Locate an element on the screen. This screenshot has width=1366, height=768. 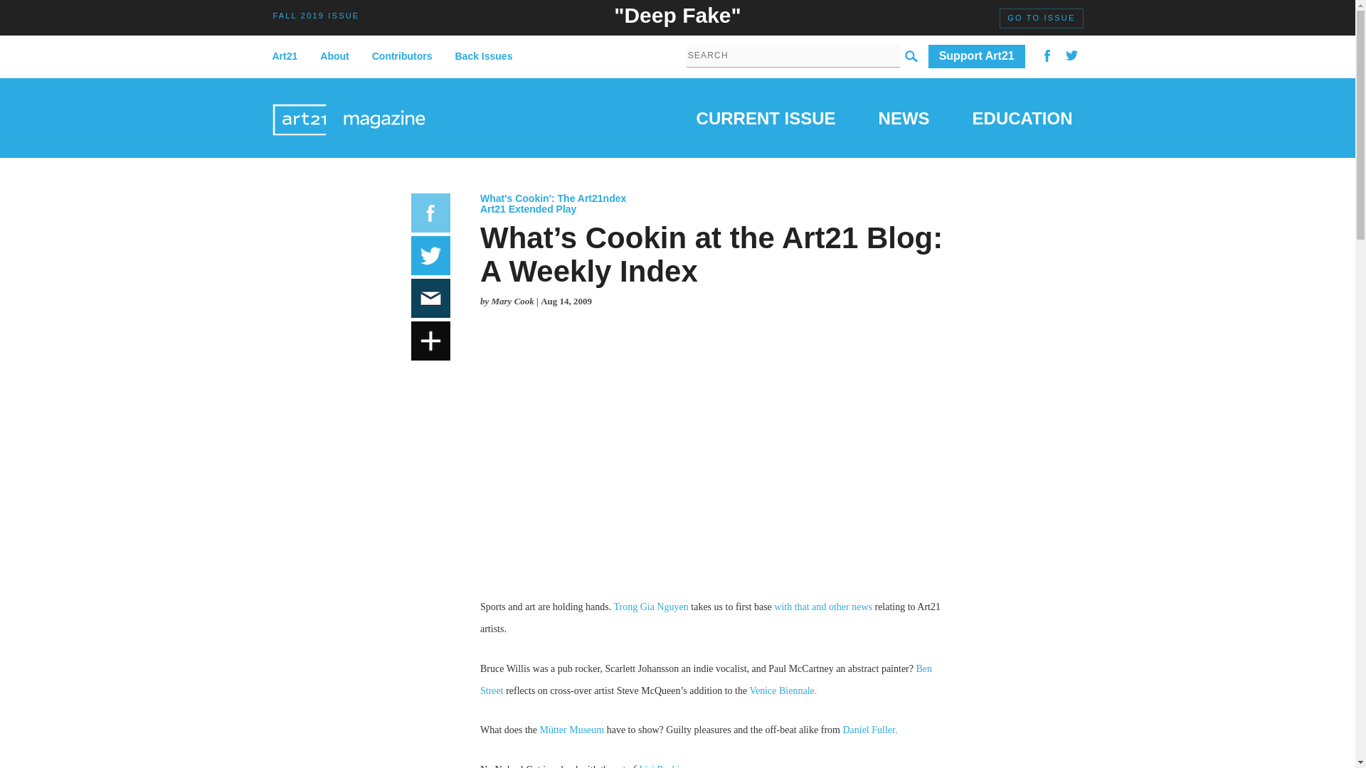
About is located at coordinates (334, 57).